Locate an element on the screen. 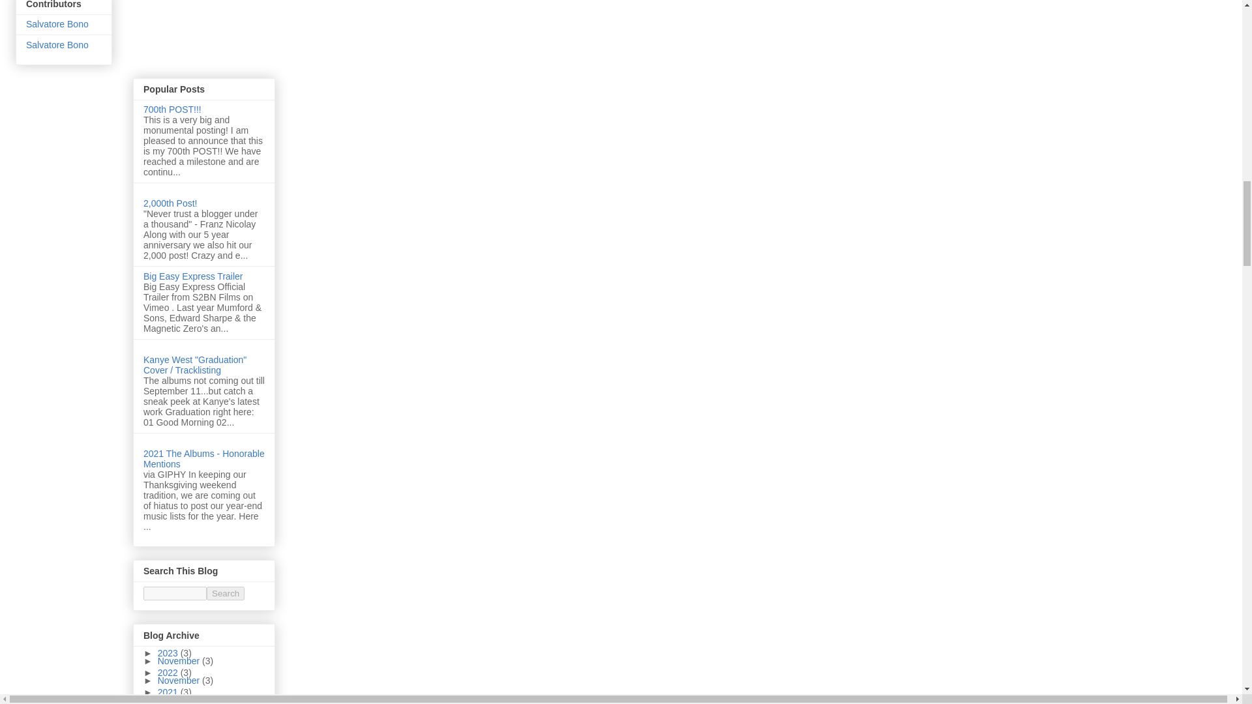  search is located at coordinates (175, 593).